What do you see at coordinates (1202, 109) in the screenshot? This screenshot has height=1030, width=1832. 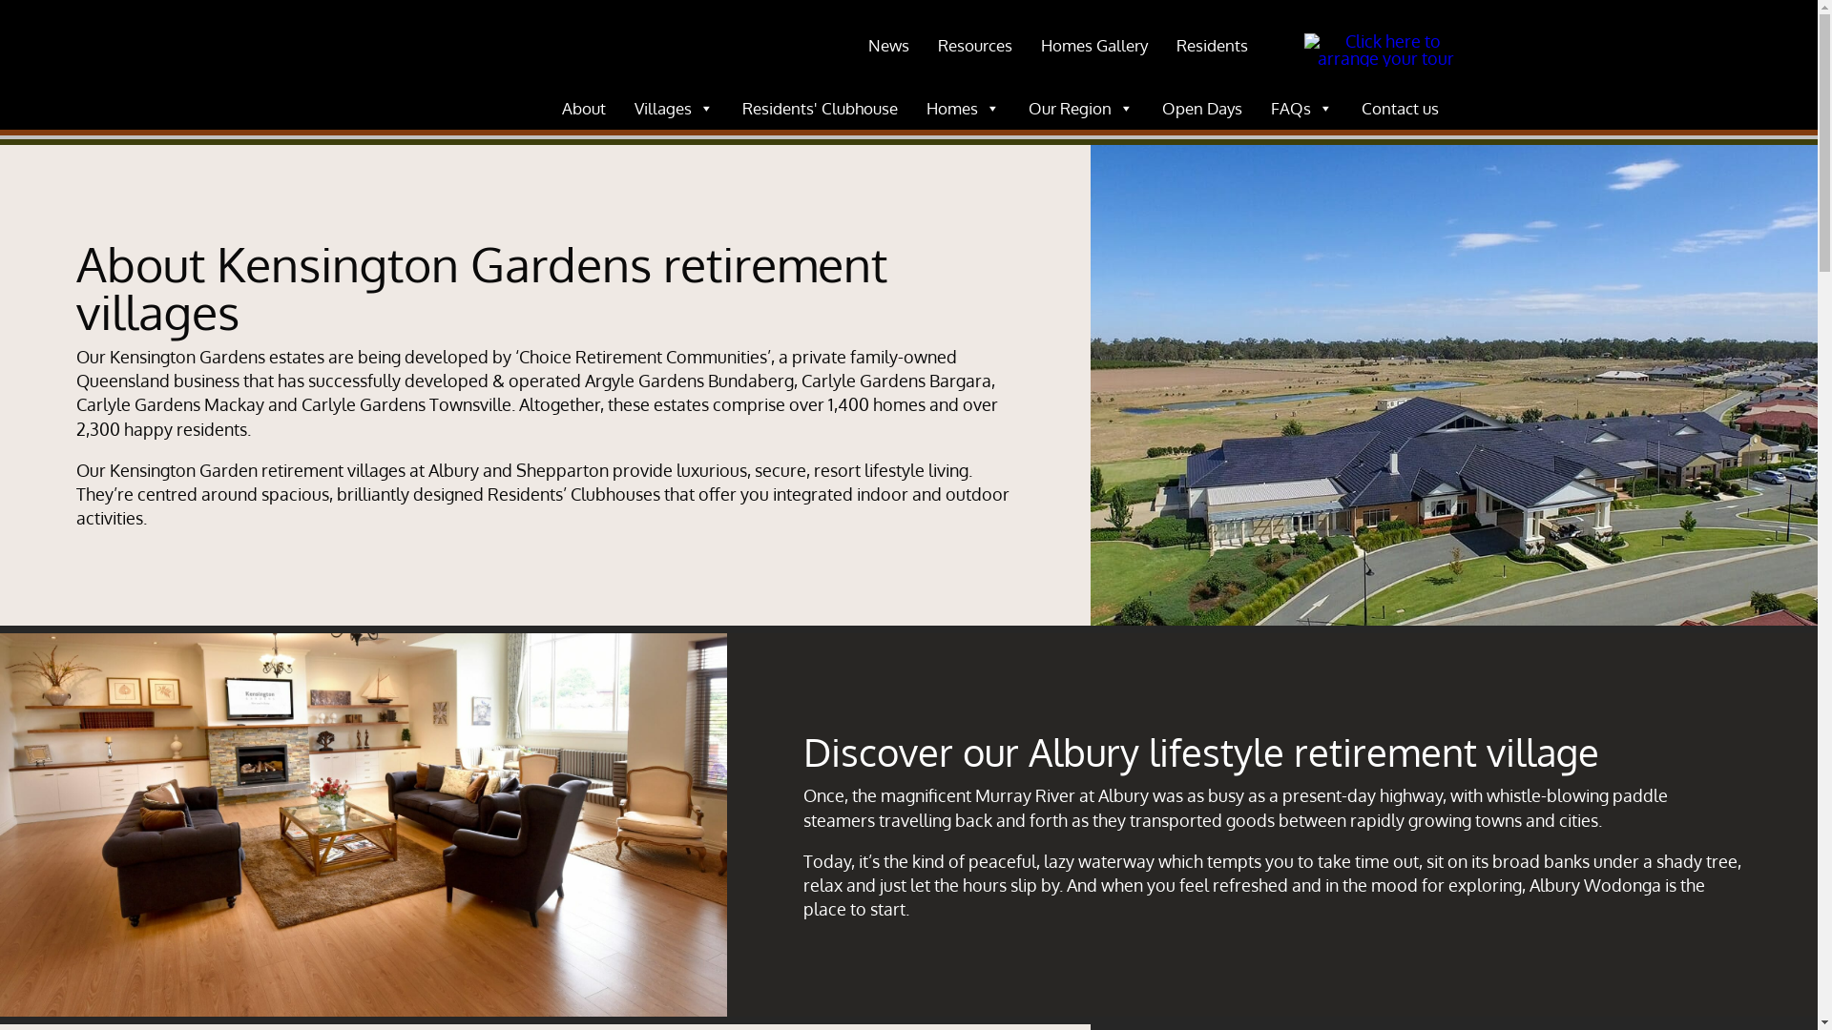 I see `Open Days` at bounding box center [1202, 109].